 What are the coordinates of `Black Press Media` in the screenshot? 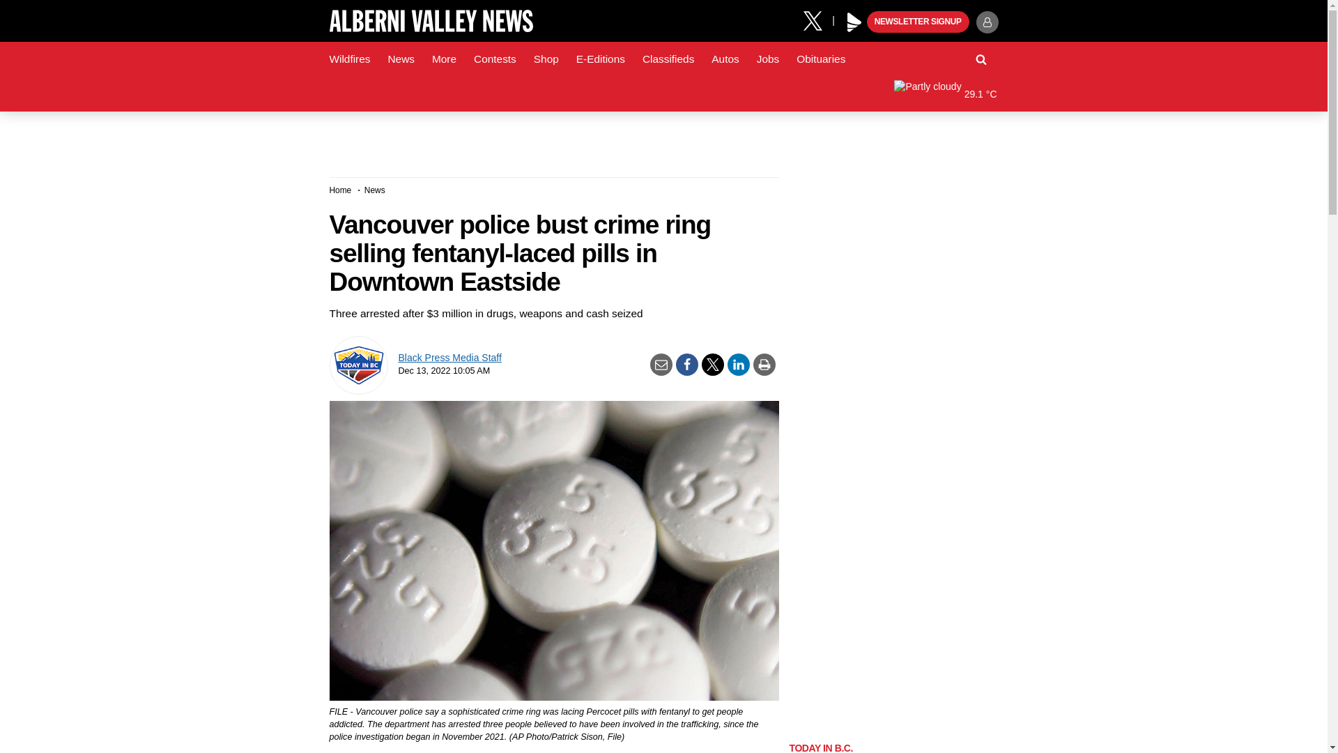 It's located at (854, 22).